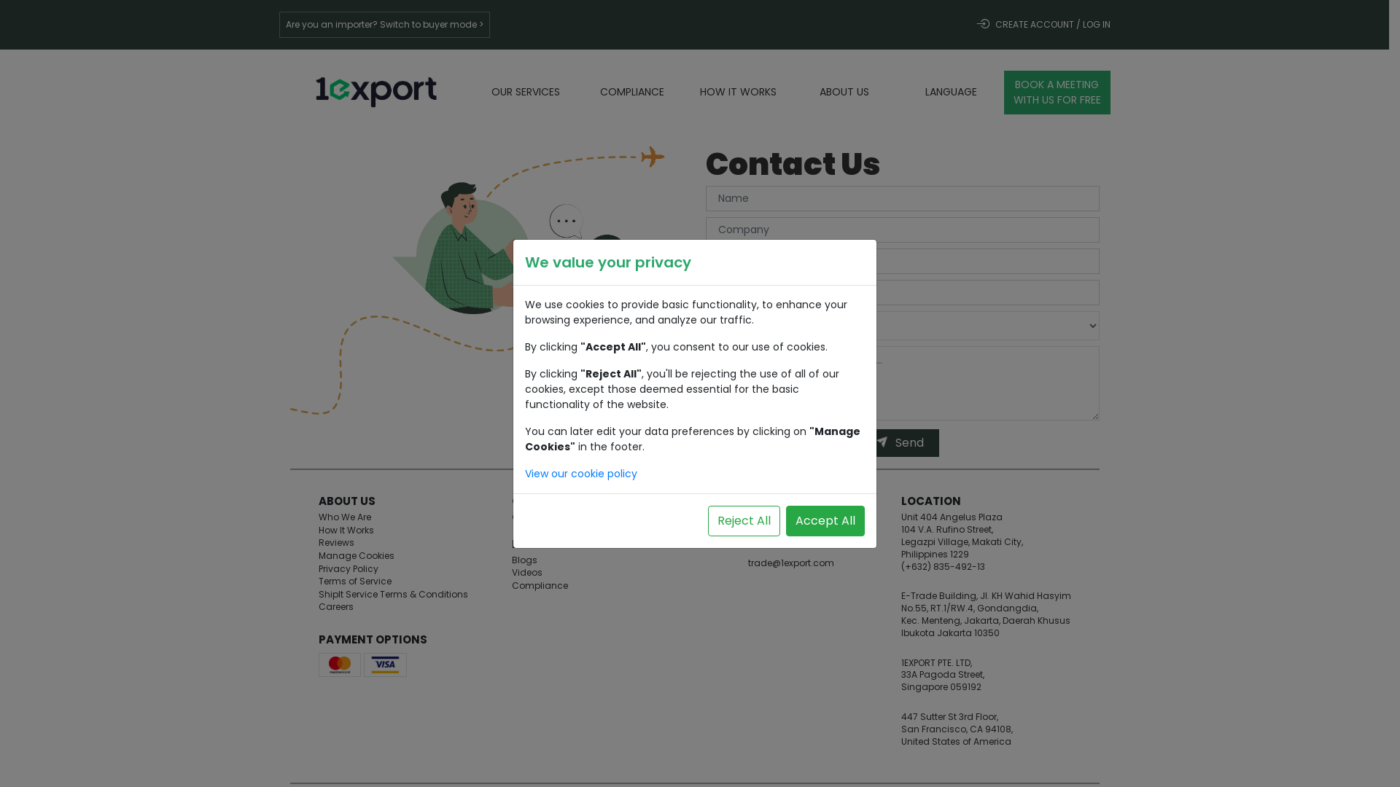  Describe the element at coordinates (744, 521) in the screenshot. I see `Reject All` at that location.